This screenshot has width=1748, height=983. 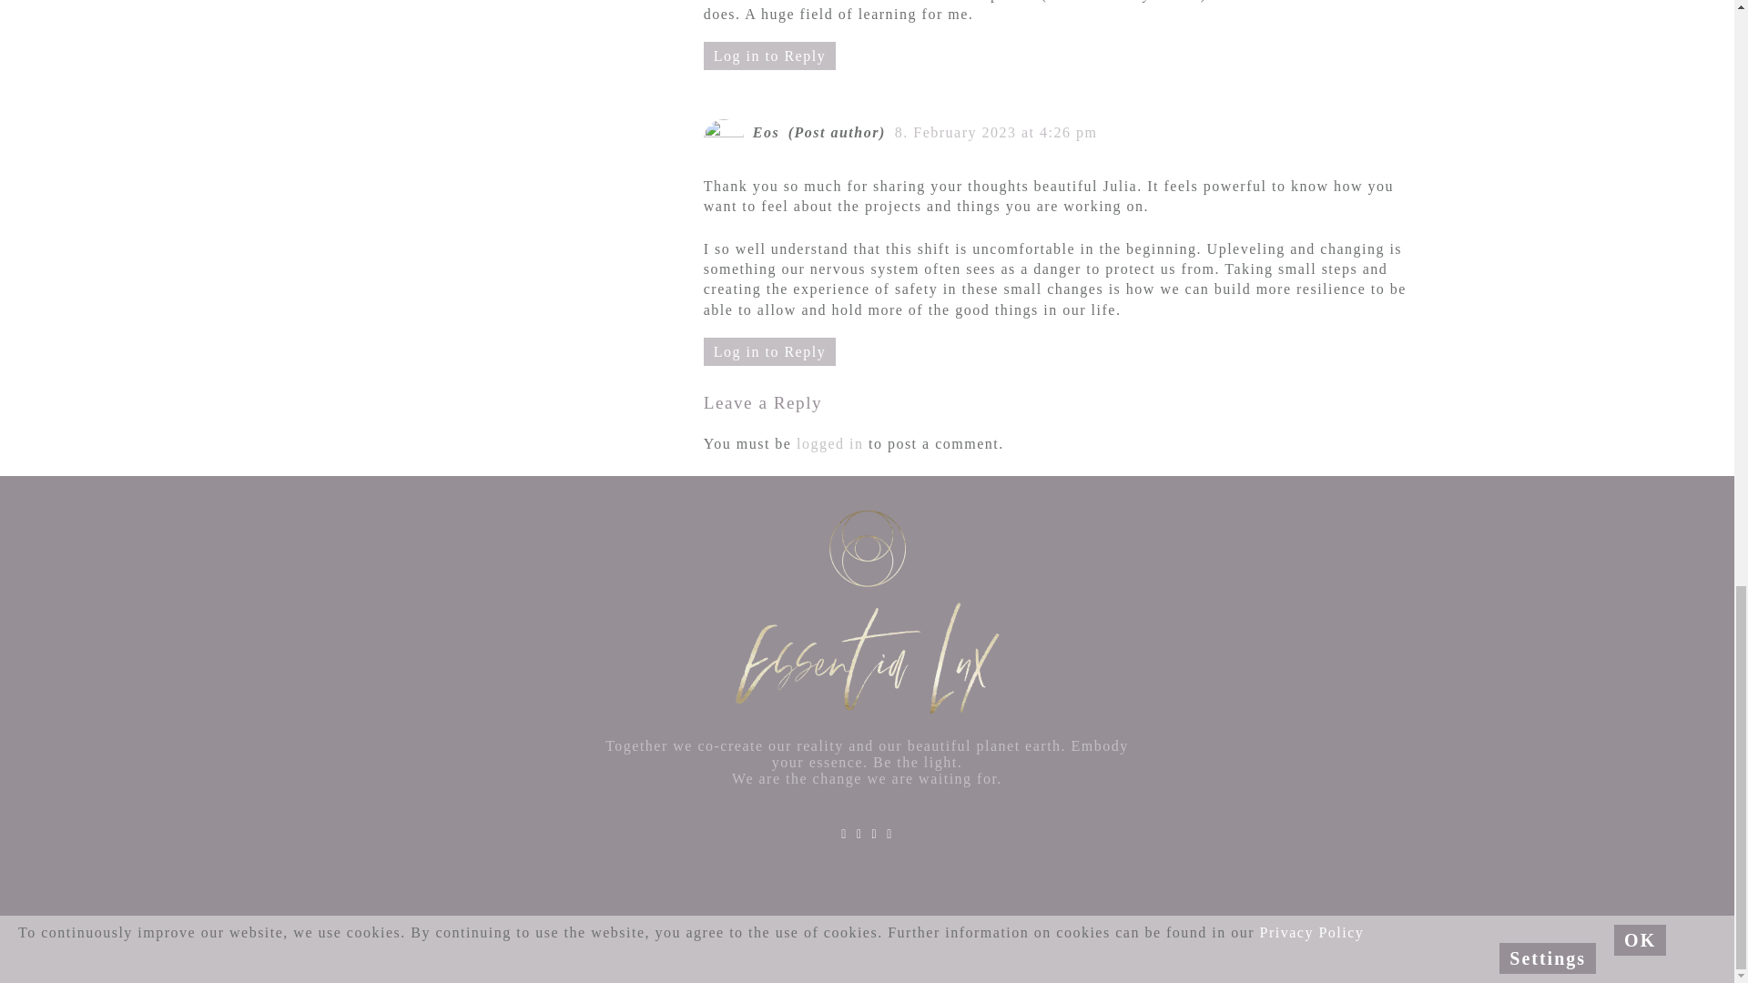 I want to click on EOS KOCH, so click(x=827, y=957).